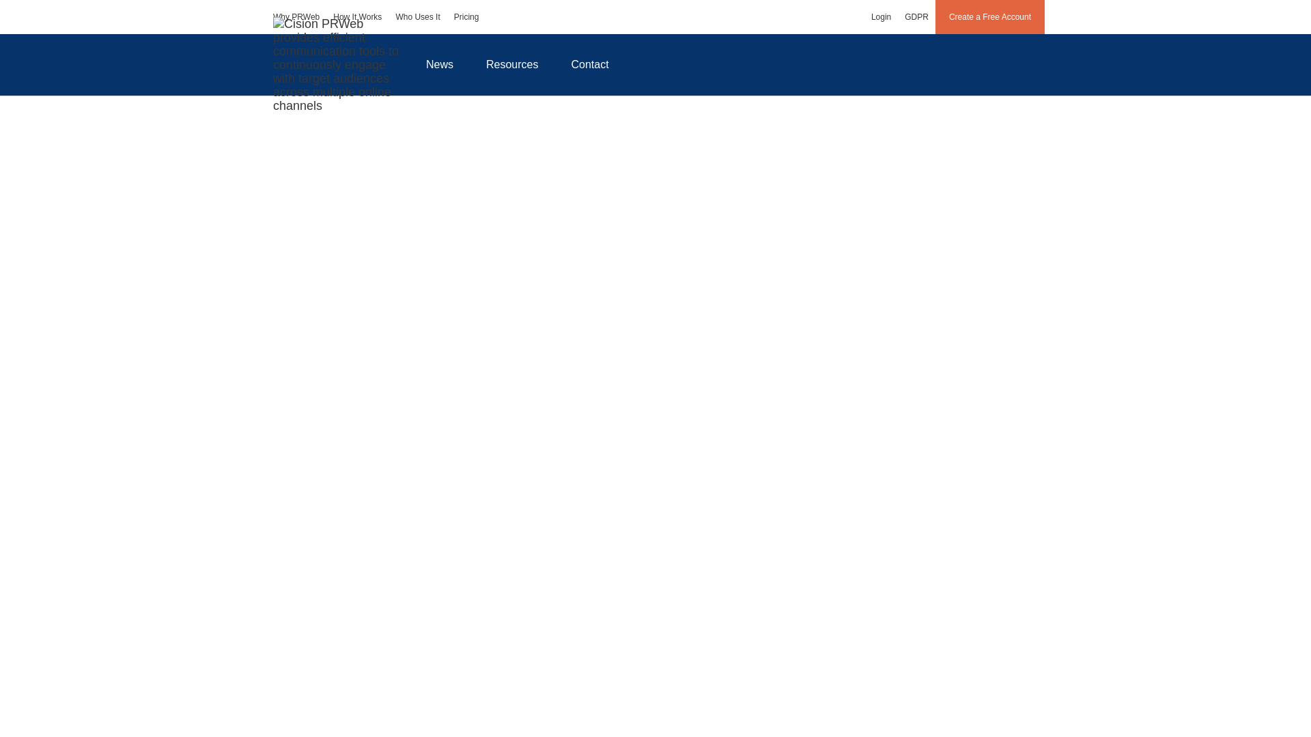 This screenshot has width=1311, height=737. Describe the element at coordinates (916, 16) in the screenshot. I see `GDPR` at that location.